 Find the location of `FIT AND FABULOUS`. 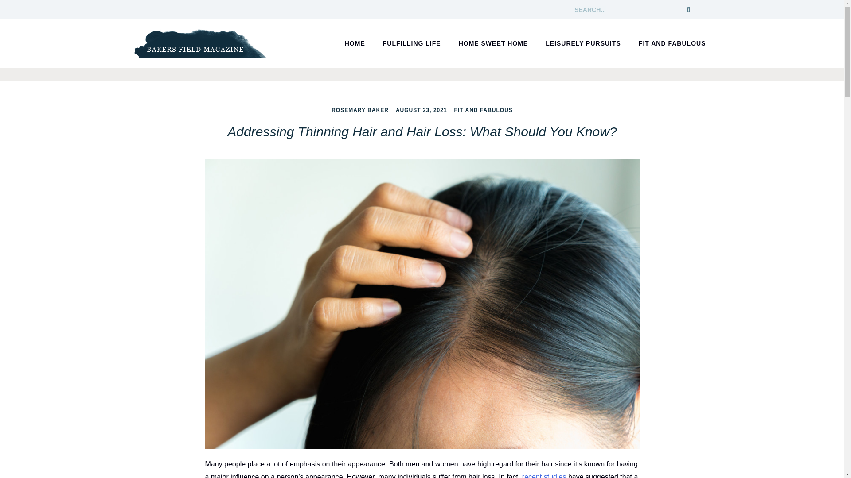

FIT AND FABULOUS is located at coordinates (484, 110).